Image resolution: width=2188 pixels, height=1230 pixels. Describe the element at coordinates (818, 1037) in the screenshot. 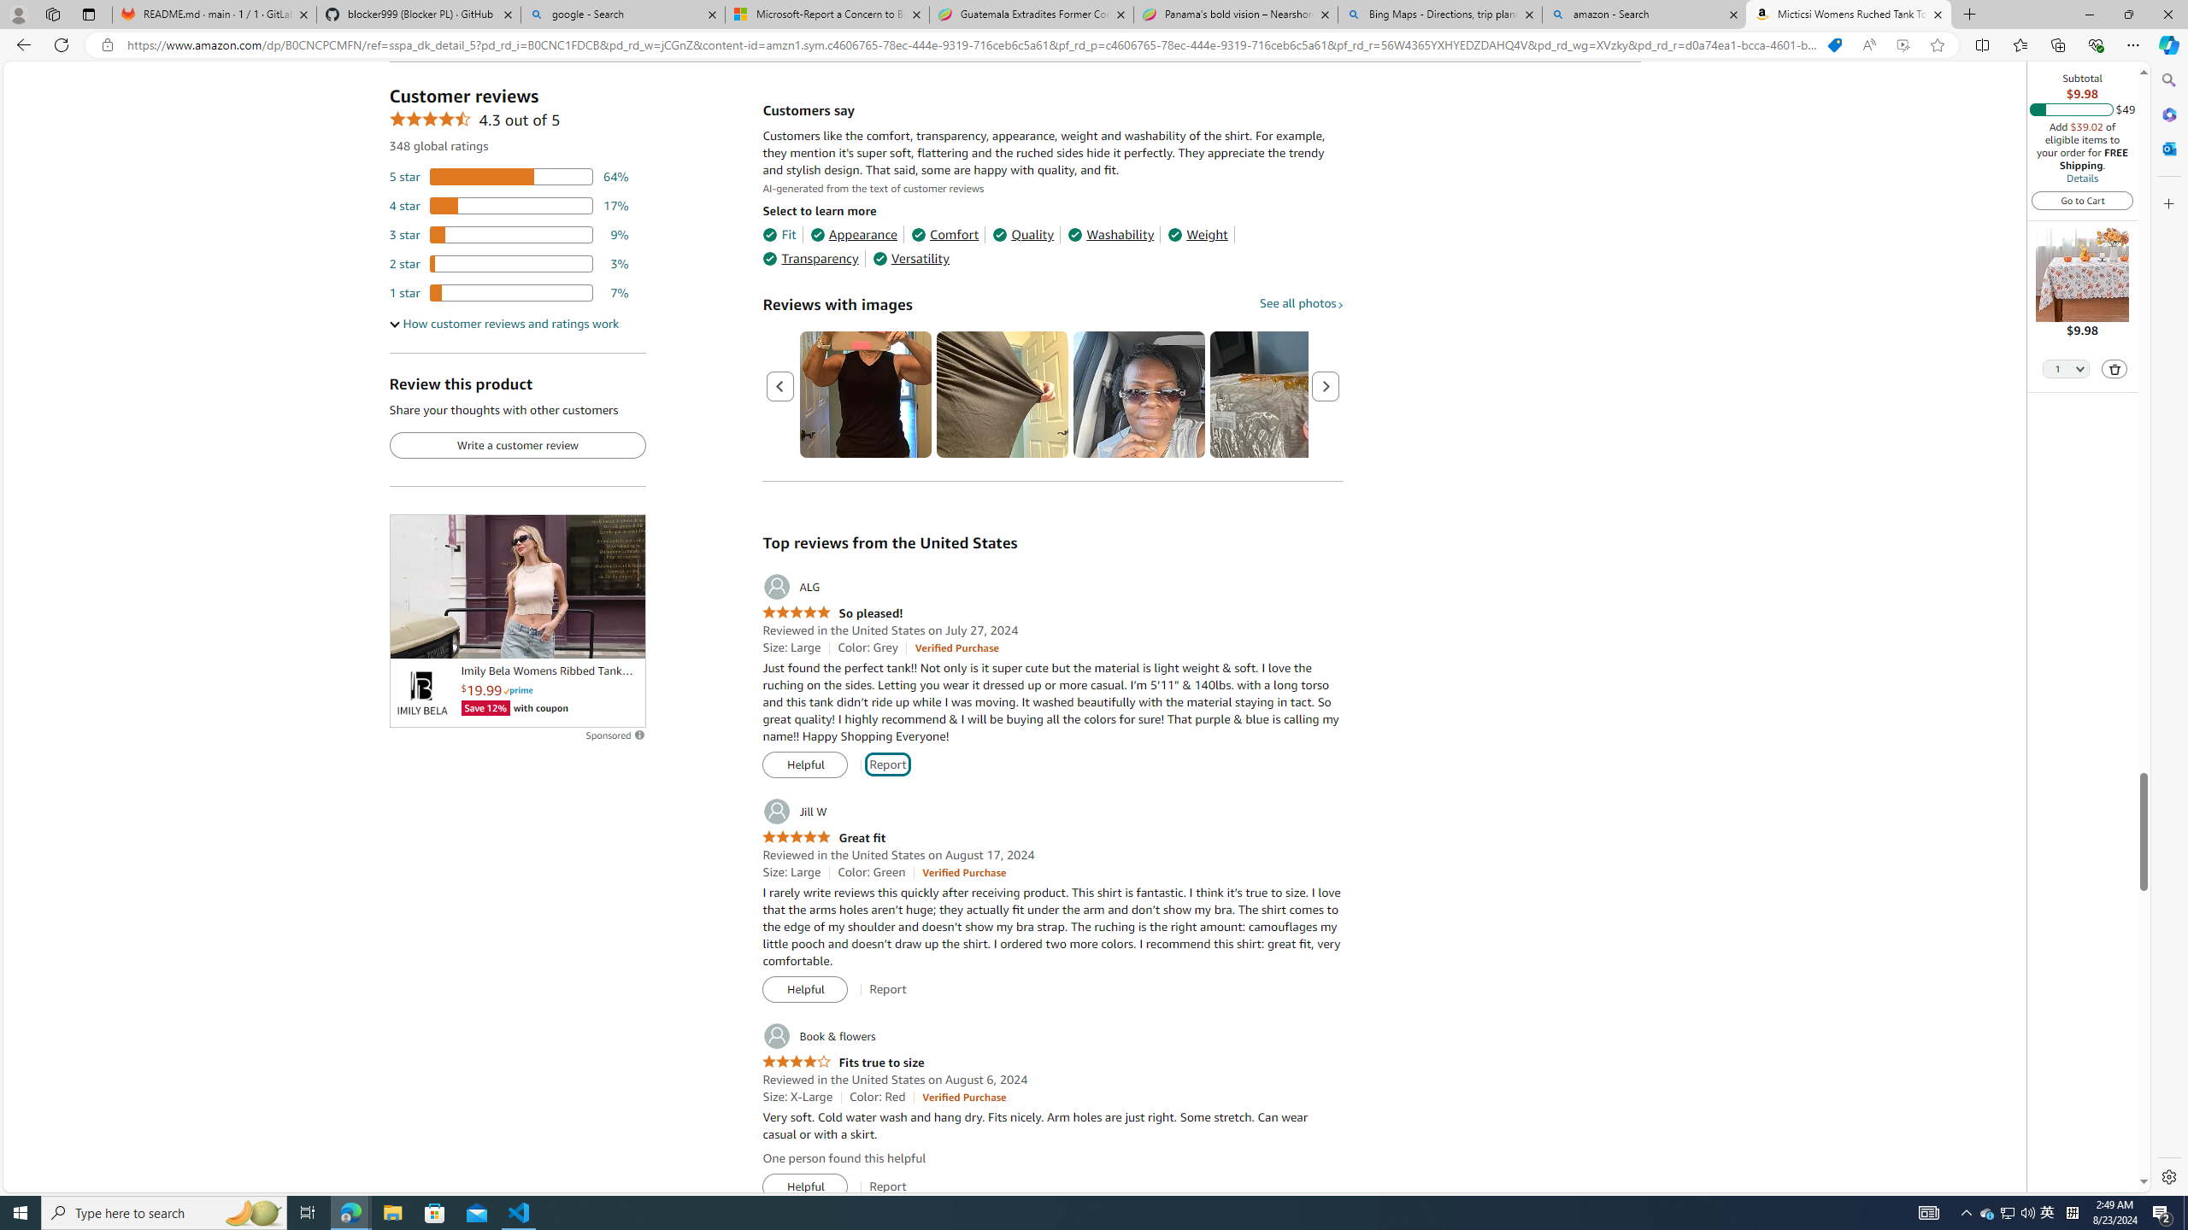

I see `Book & flowers` at that location.